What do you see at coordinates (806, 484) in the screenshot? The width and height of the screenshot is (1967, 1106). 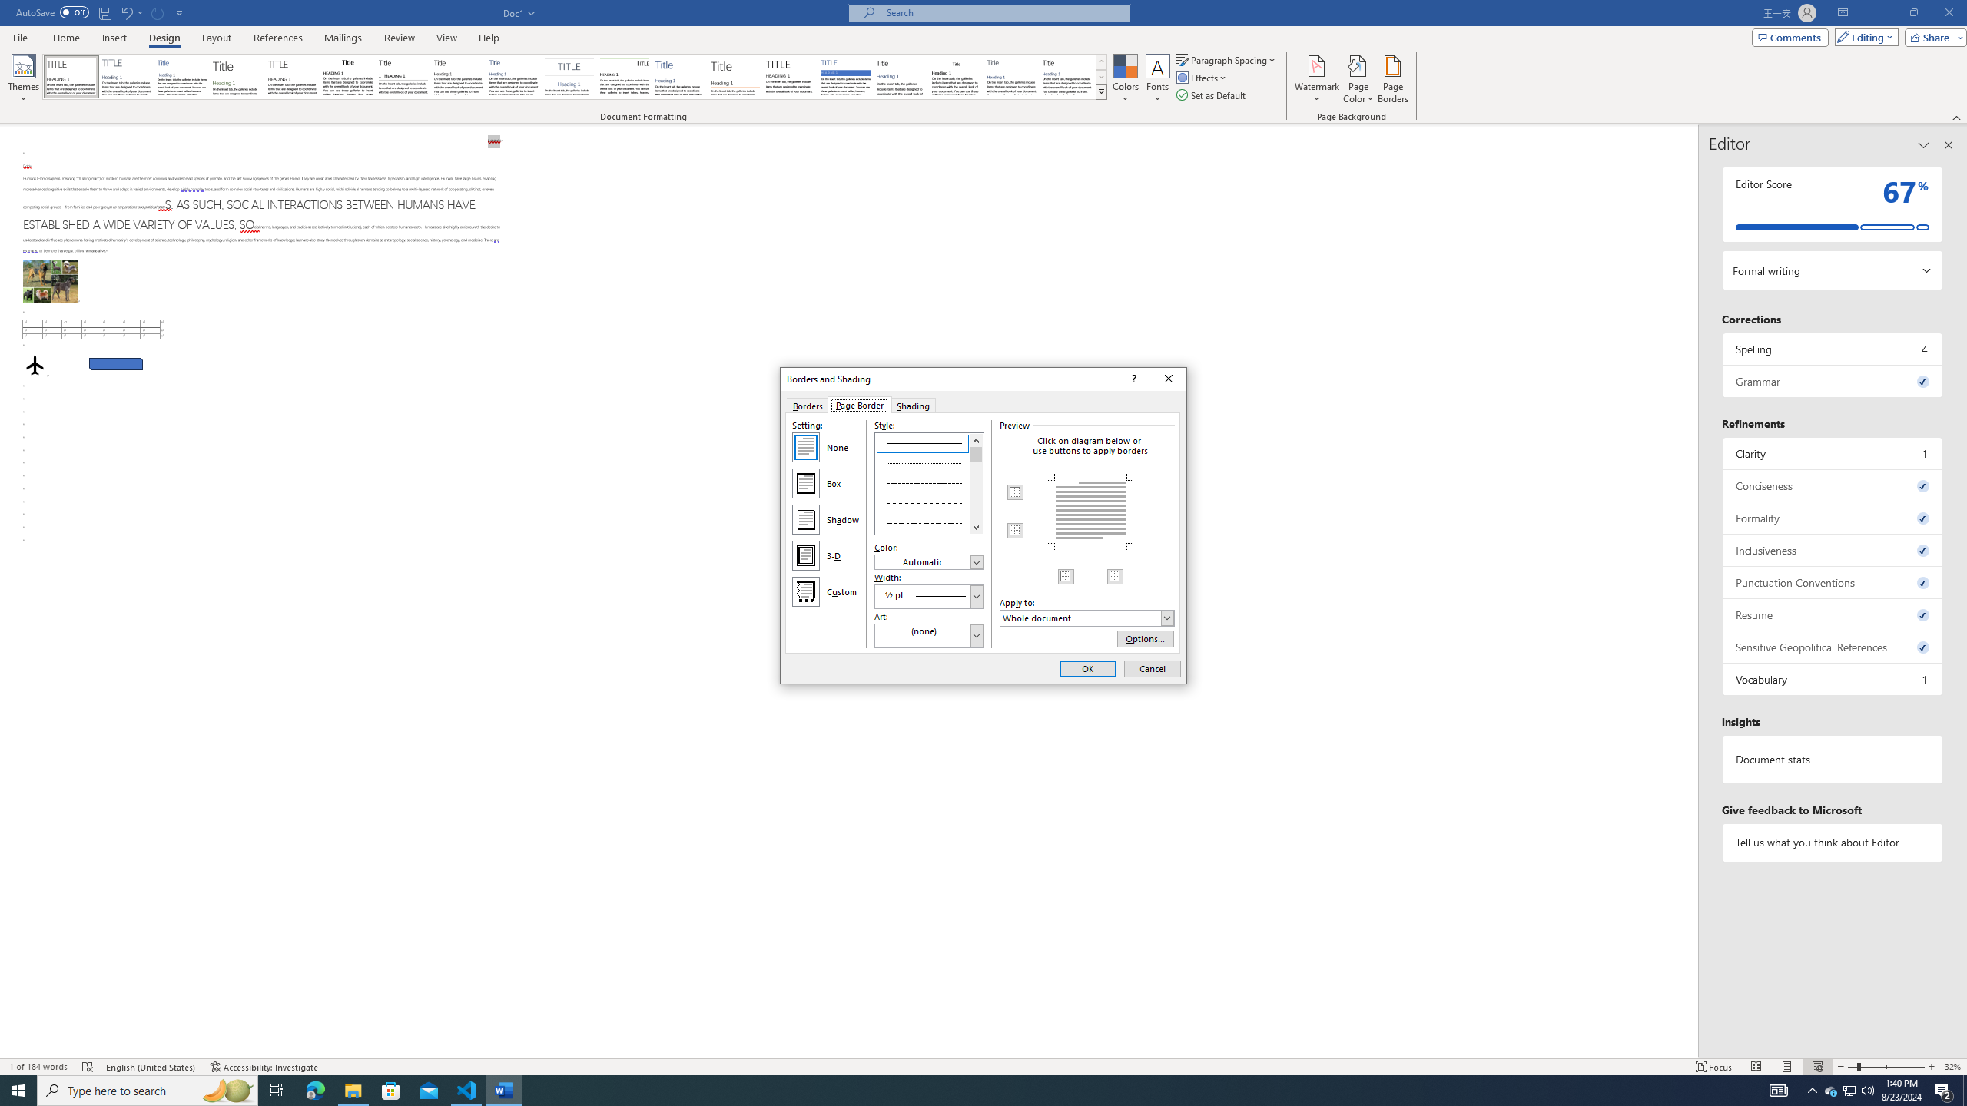 I see `Box` at bounding box center [806, 484].